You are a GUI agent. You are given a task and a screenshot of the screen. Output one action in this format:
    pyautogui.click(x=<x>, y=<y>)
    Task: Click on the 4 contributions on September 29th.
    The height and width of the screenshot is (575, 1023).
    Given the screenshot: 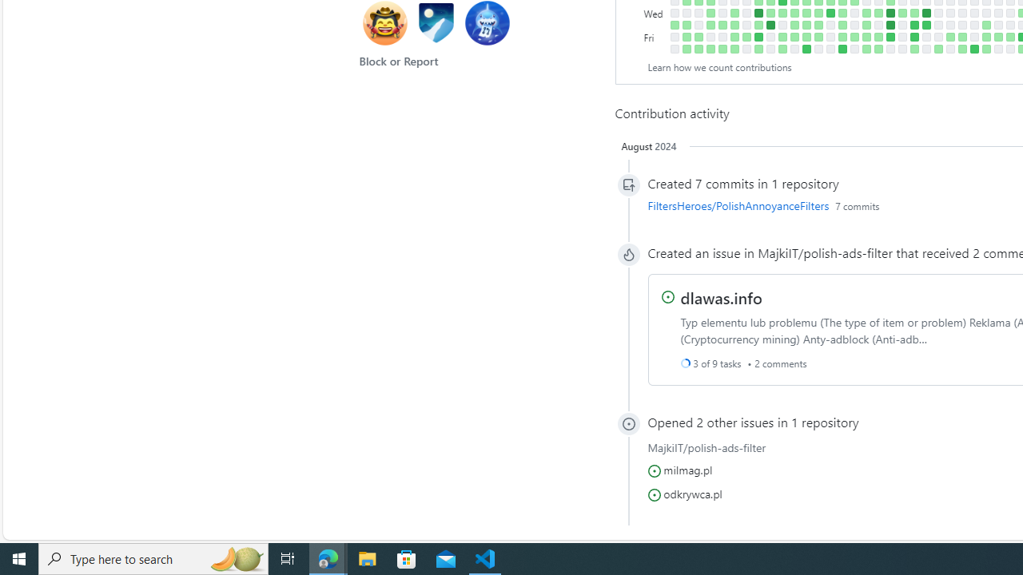 What is the action you would take?
    pyautogui.click(x=734, y=37)
    